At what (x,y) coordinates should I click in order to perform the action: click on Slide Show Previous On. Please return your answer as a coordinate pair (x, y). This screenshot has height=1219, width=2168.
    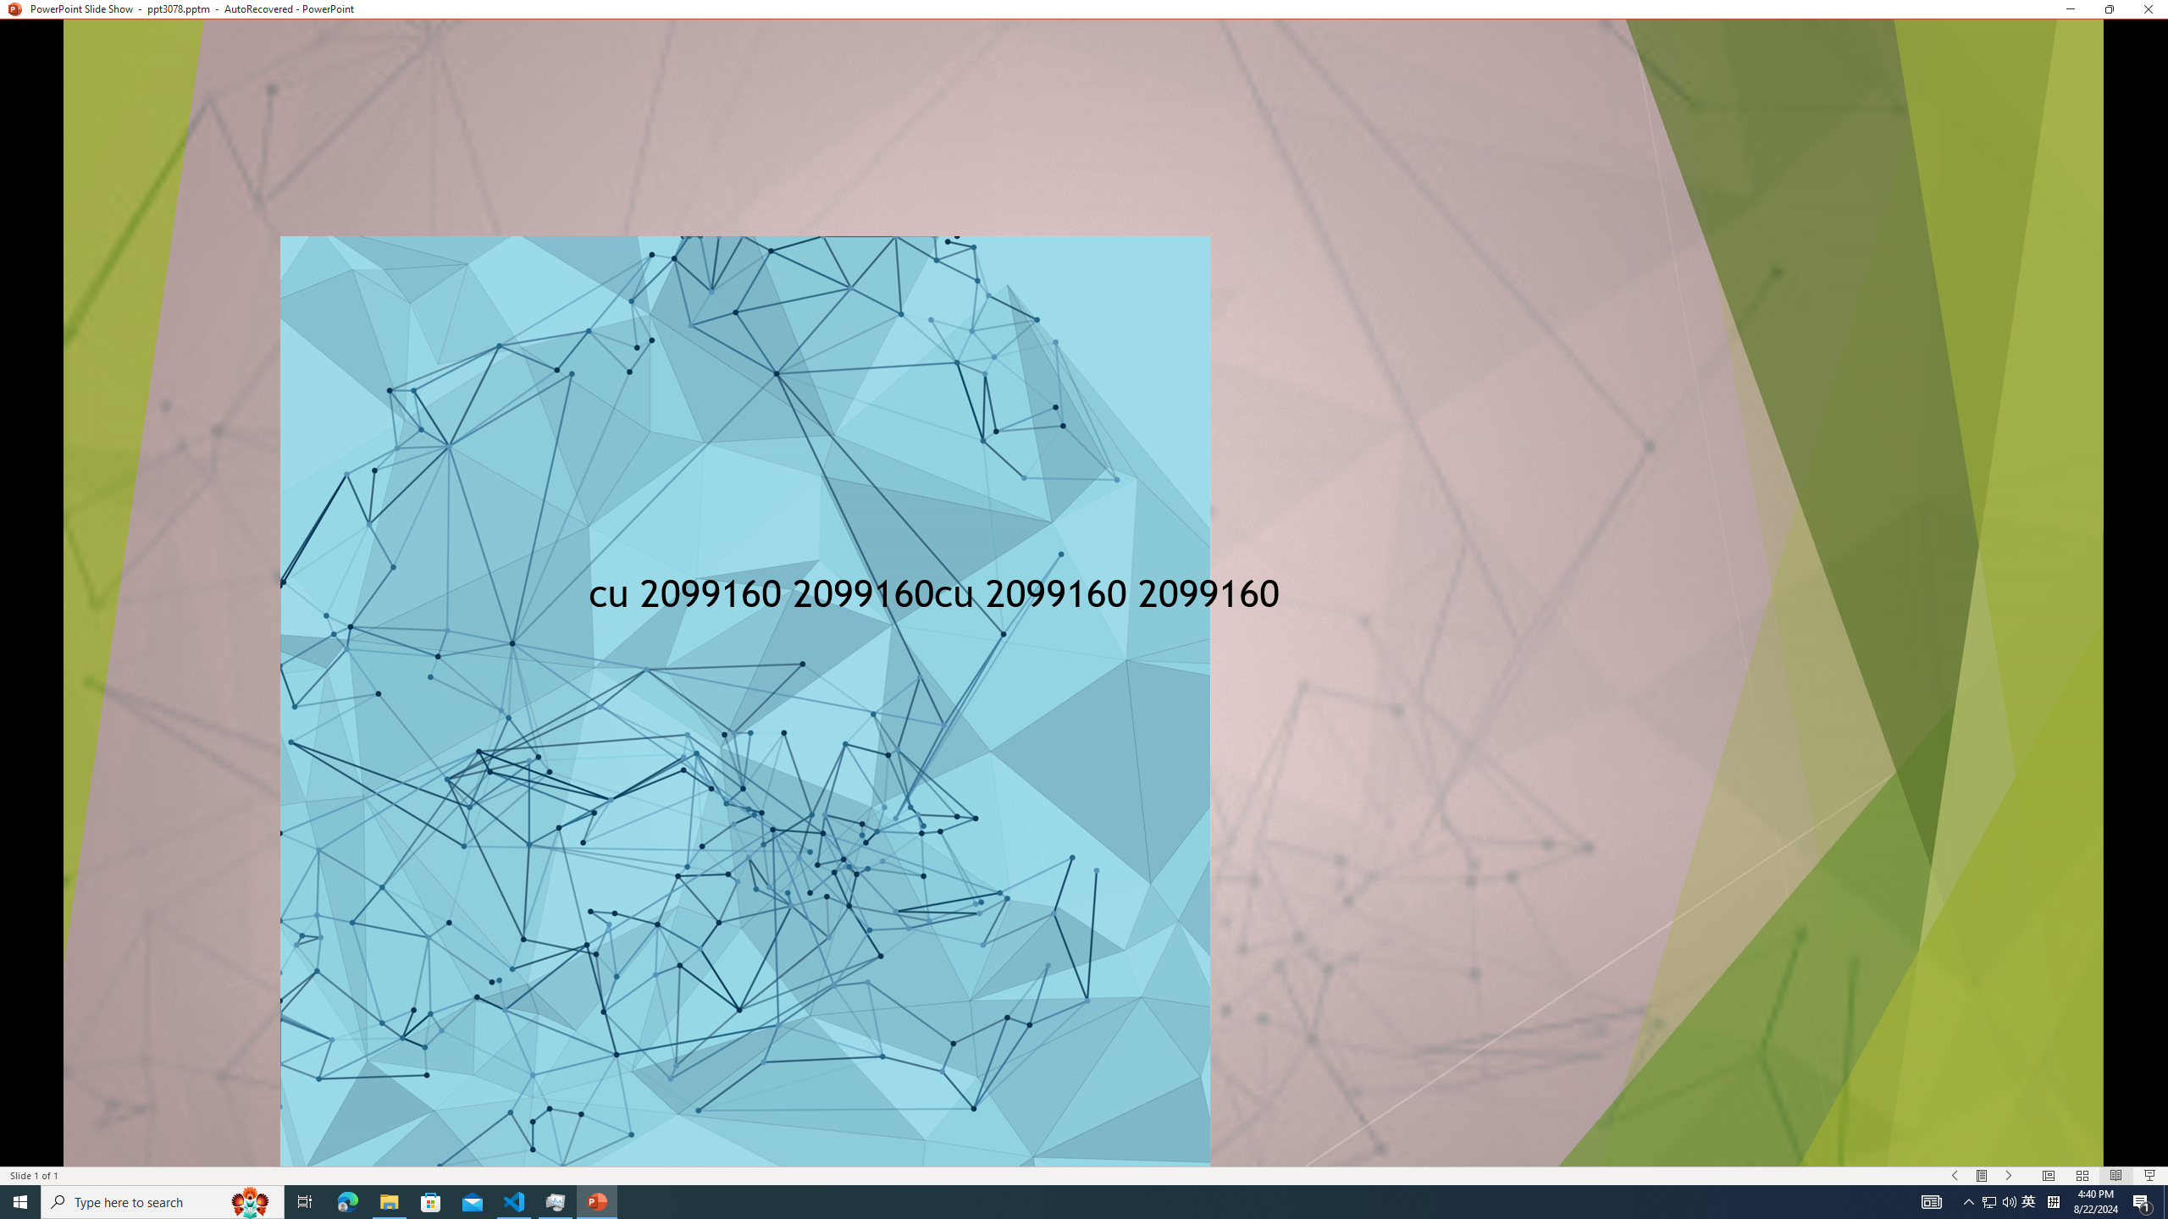
    Looking at the image, I should click on (1955, 1176).